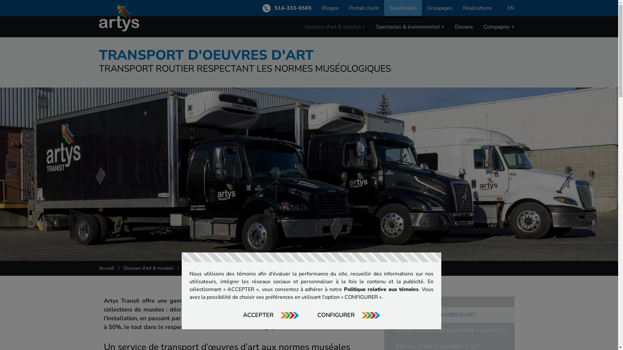 The image size is (623, 350). What do you see at coordinates (322, 41) in the screenshot?
I see `Transport` at bounding box center [322, 41].